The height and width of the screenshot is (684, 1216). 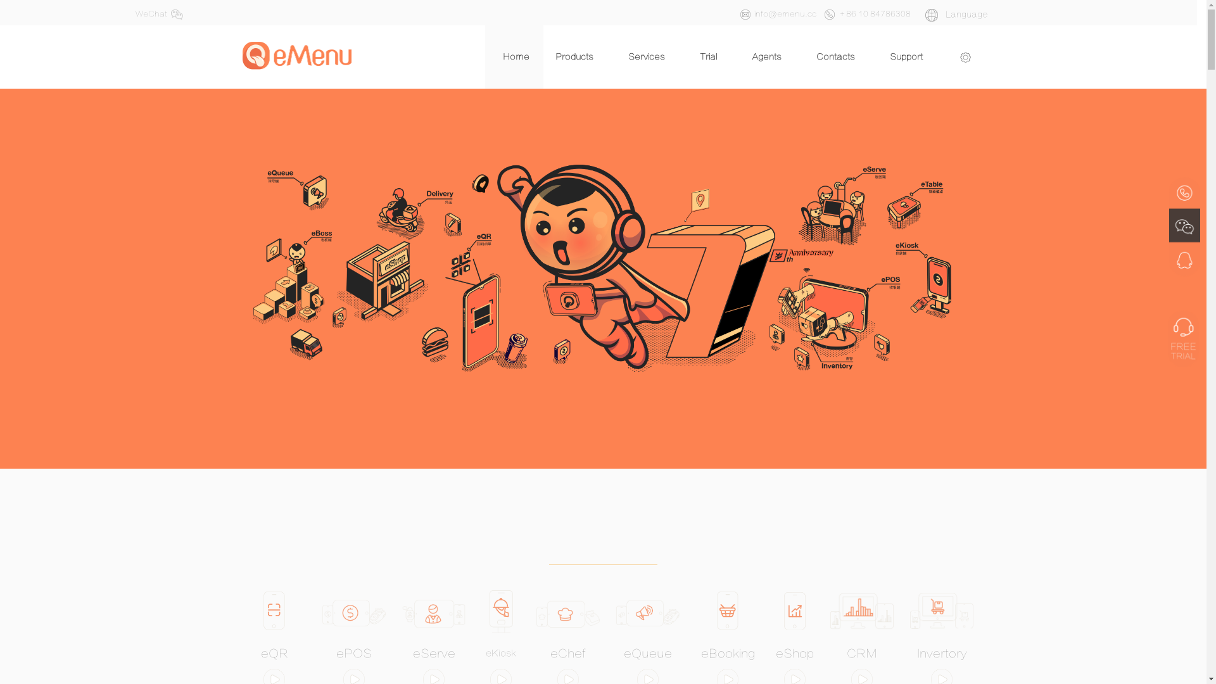 I want to click on eQR, so click(x=275, y=652).